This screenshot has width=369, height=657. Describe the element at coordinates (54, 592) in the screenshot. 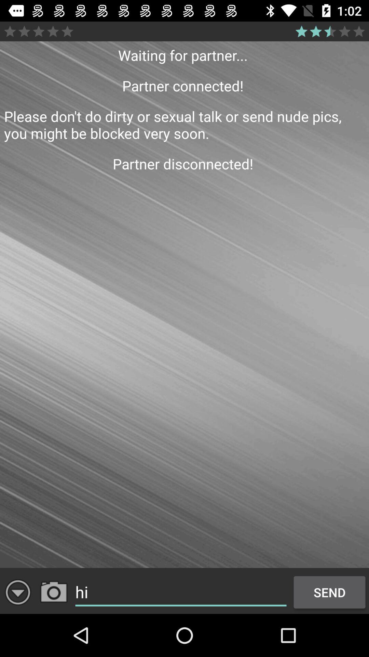

I see `camera` at that location.